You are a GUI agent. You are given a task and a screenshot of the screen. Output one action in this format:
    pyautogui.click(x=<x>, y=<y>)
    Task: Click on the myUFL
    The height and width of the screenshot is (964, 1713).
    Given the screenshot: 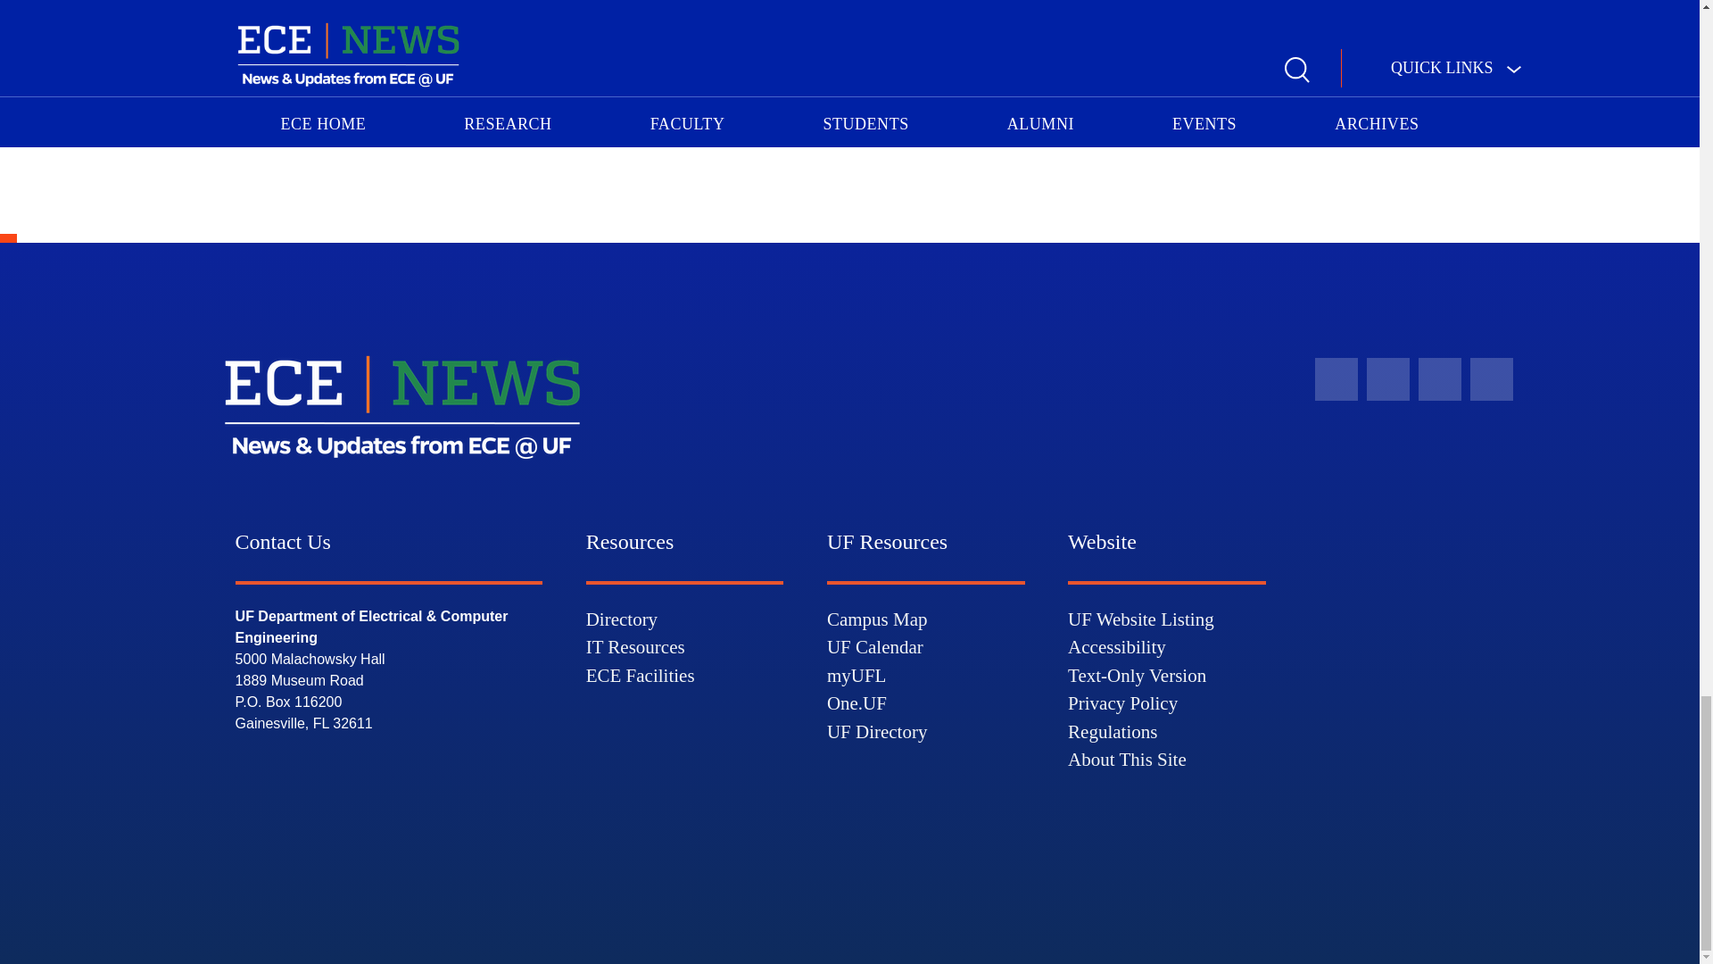 What is the action you would take?
    pyautogui.click(x=856, y=675)
    